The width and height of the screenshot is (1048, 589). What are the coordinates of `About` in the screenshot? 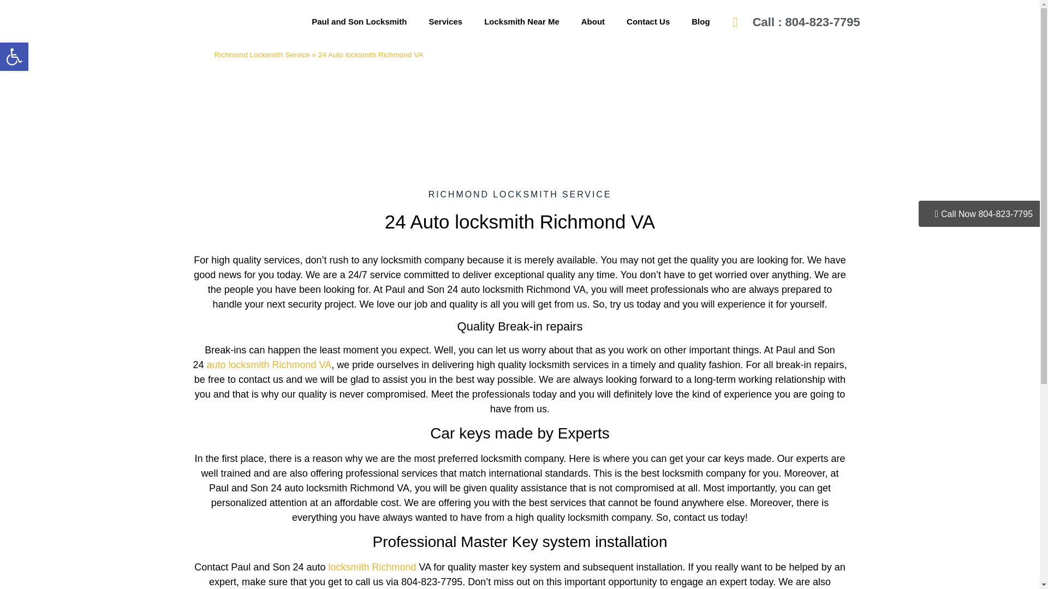 It's located at (593, 22).